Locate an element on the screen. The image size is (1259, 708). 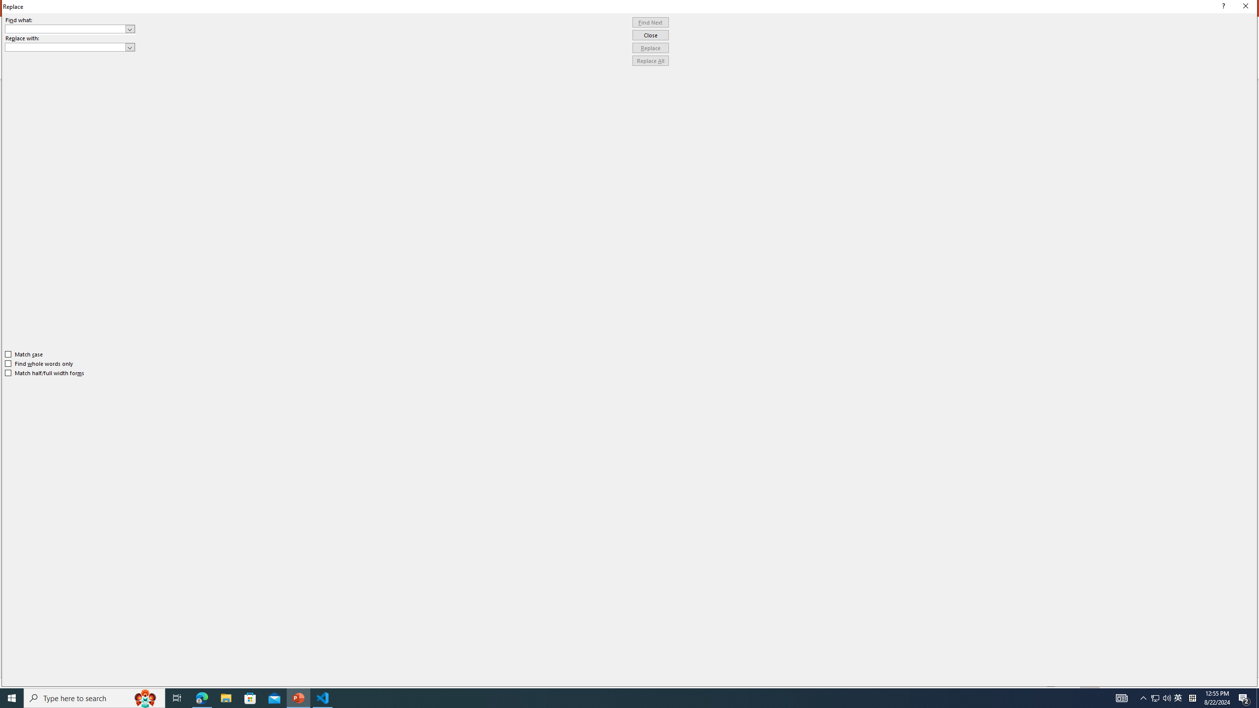
Replace with is located at coordinates (65, 47).